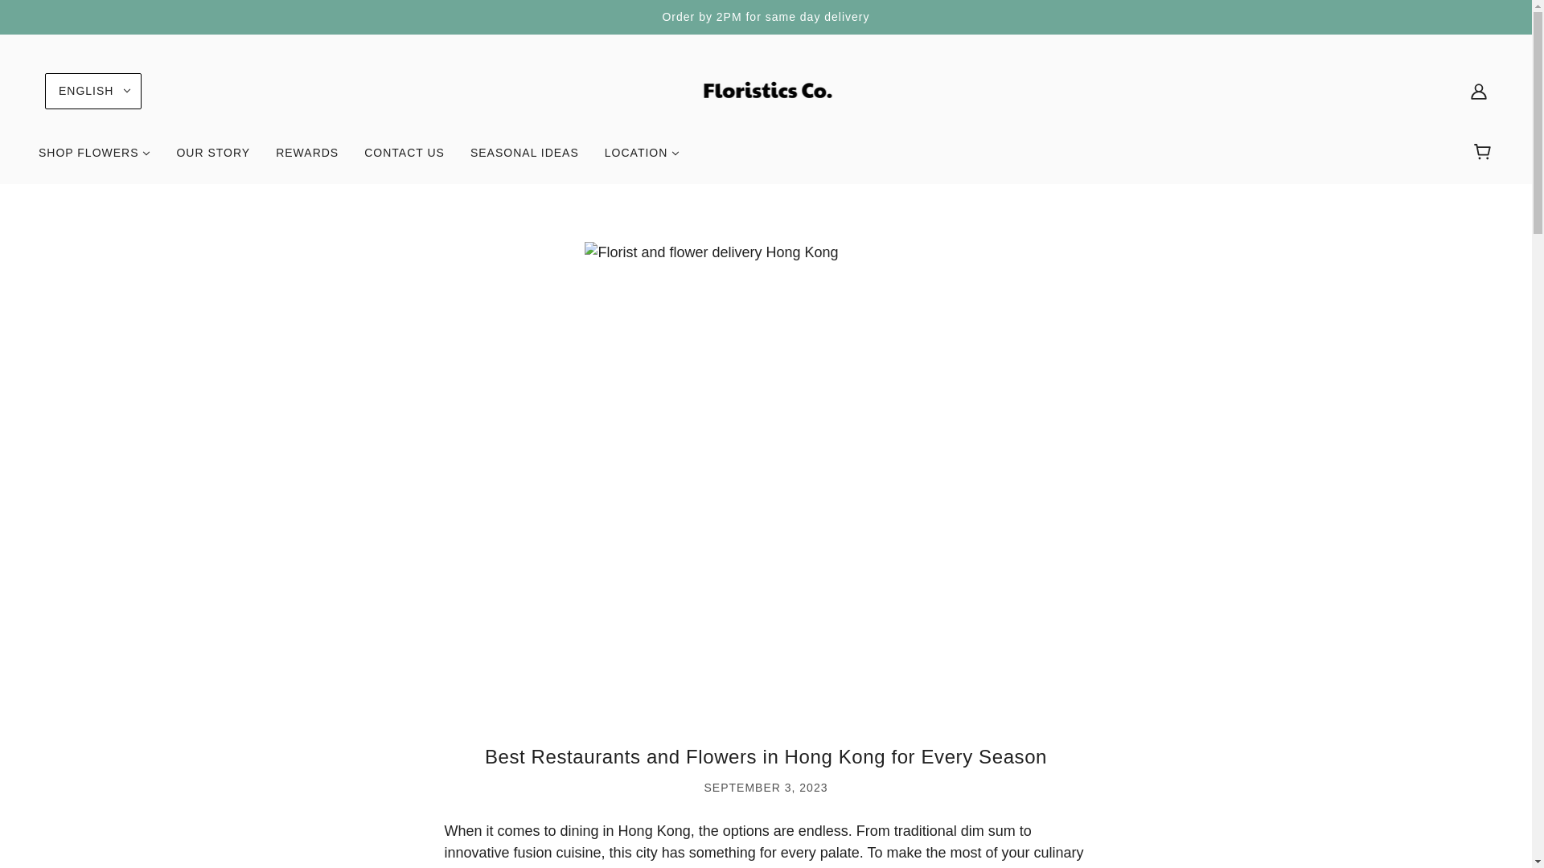 The height and width of the screenshot is (868, 1544). Describe the element at coordinates (642, 159) in the screenshot. I see `LOCATION` at that location.